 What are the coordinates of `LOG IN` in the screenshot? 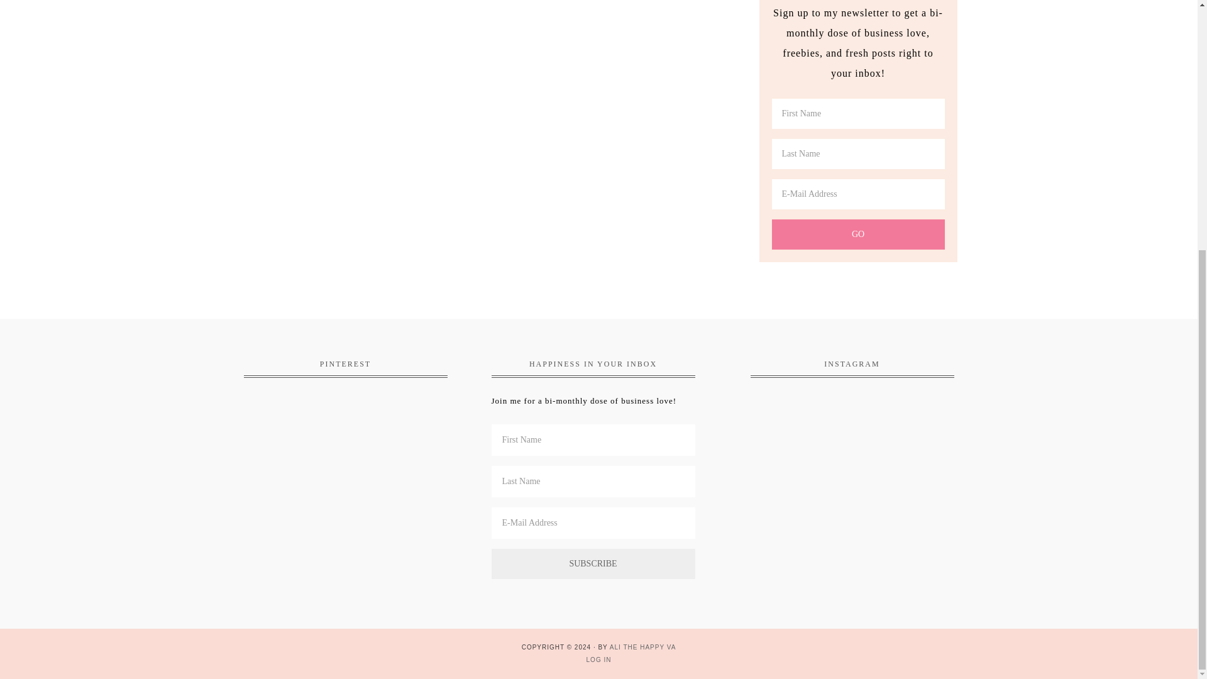 It's located at (599, 660).